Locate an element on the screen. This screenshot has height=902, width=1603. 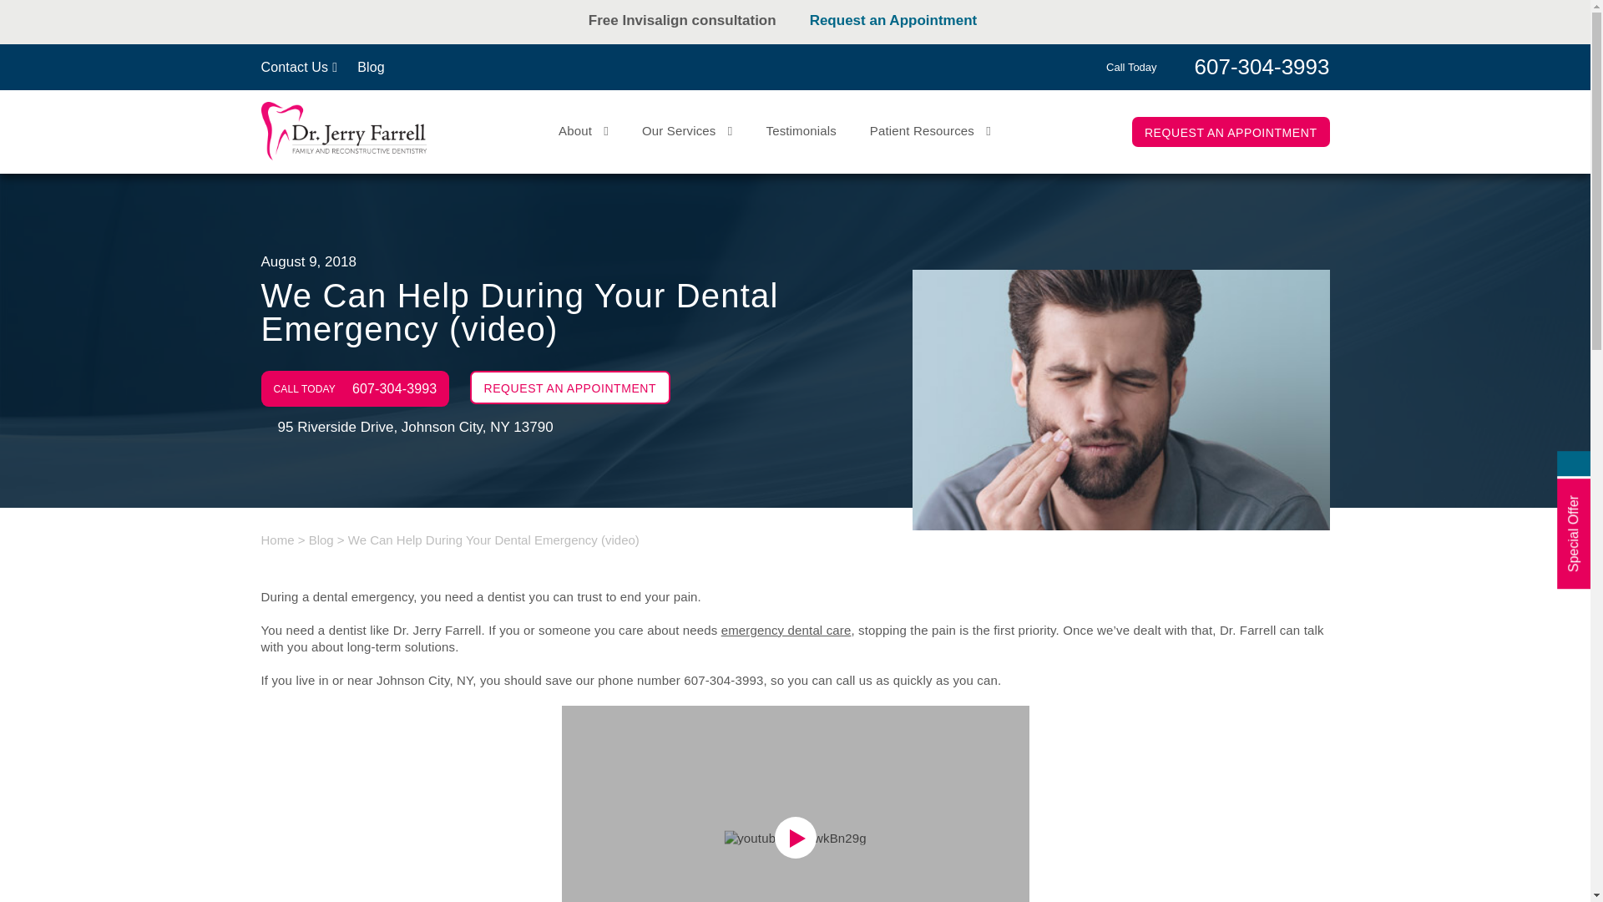
Call Today607-304-3993 is located at coordinates (1217, 65).